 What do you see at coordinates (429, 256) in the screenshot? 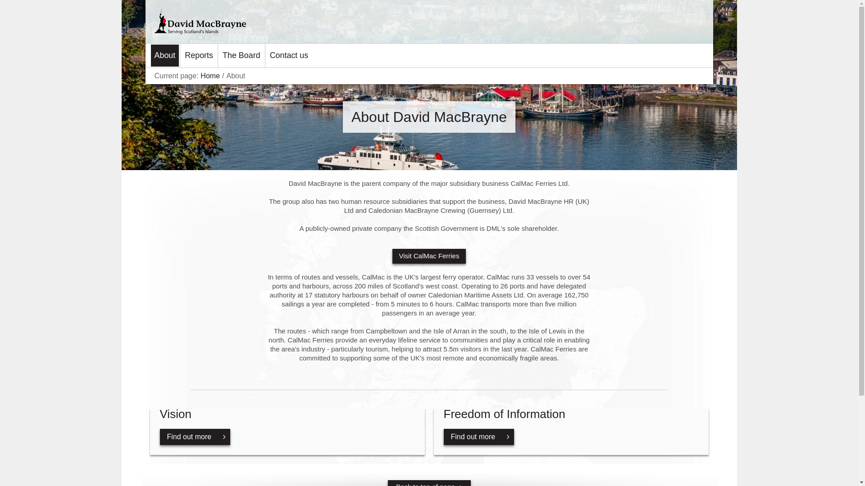
I see `Visit CalMac Ferries` at bounding box center [429, 256].